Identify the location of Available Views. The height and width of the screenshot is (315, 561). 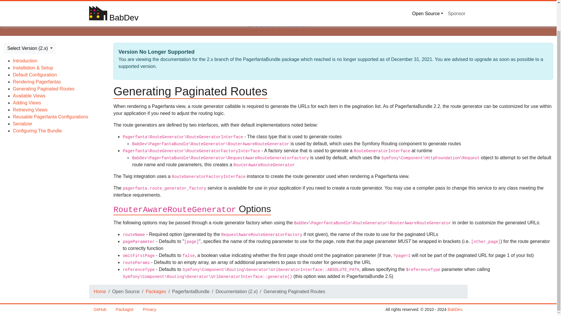
(29, 96).